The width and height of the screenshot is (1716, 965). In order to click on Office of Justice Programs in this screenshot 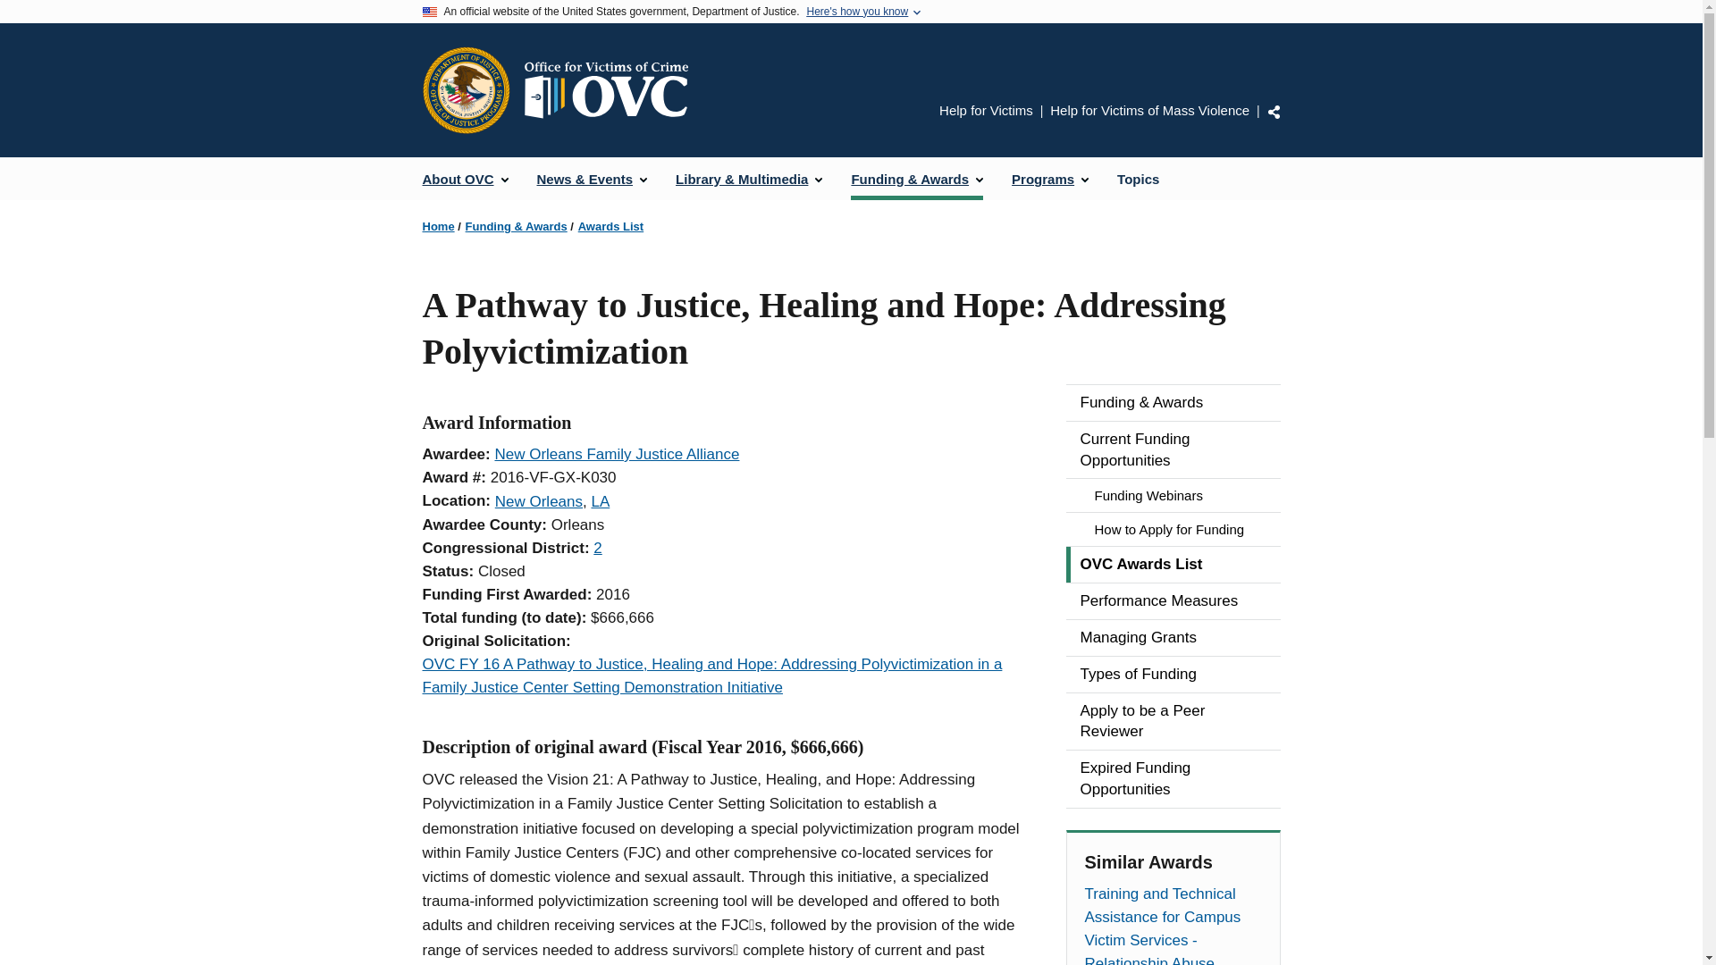, I will do `click(466, 89)`.